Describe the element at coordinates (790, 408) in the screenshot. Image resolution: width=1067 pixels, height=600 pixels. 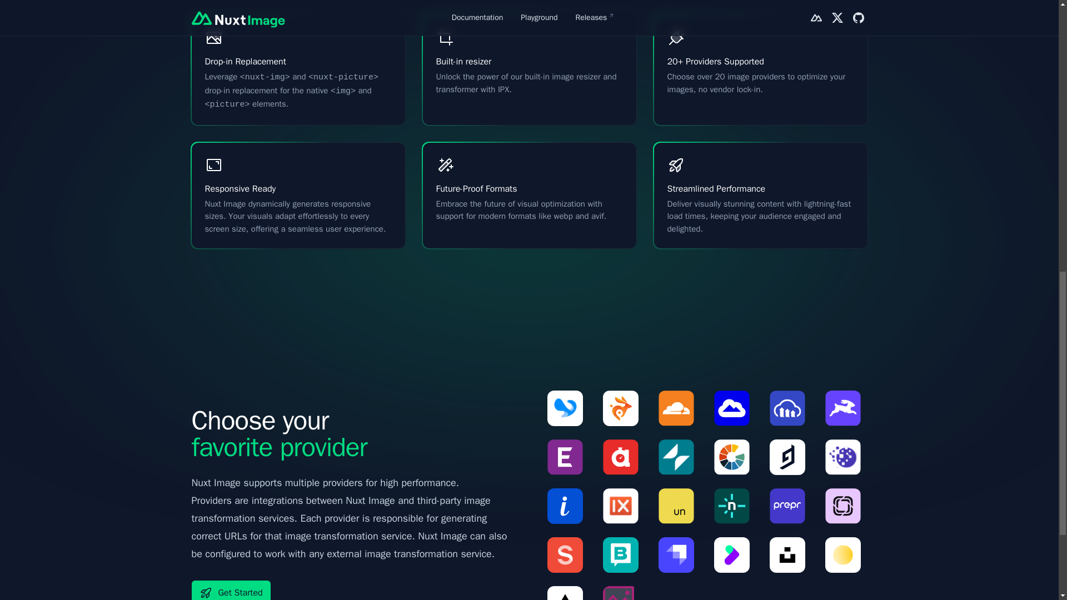
I see `cloudinary` at that location.